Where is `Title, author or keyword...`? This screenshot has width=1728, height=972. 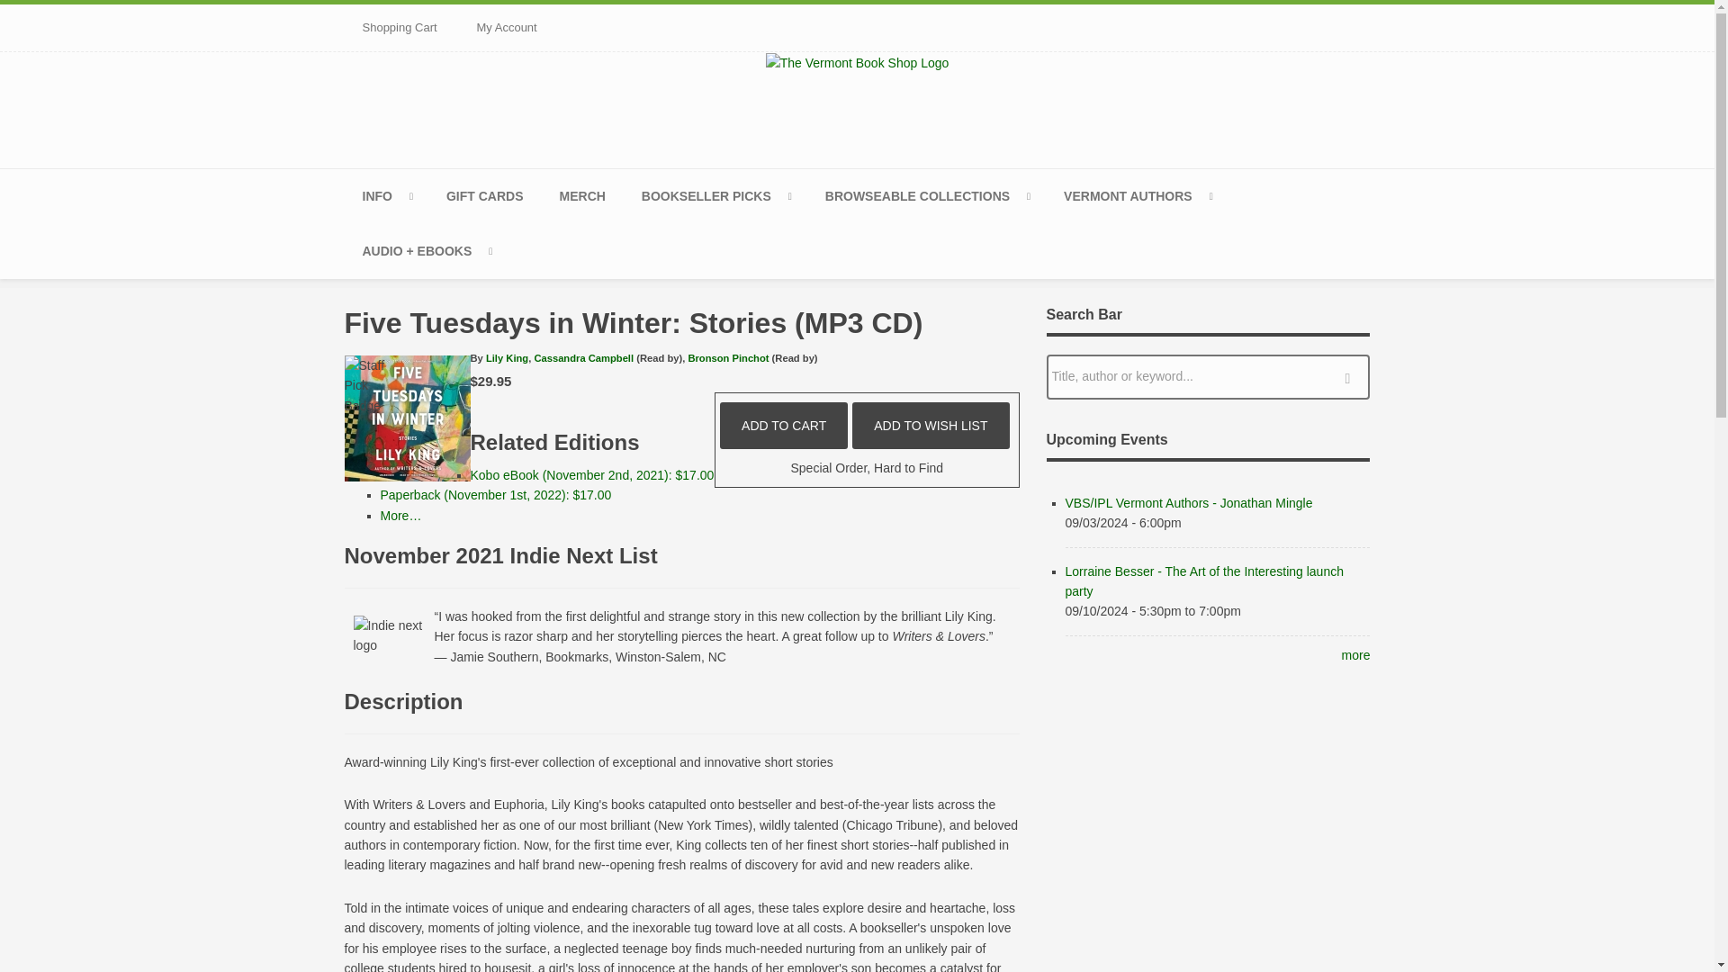
Title, author or keyword... is located at coordinates (1208, 376).